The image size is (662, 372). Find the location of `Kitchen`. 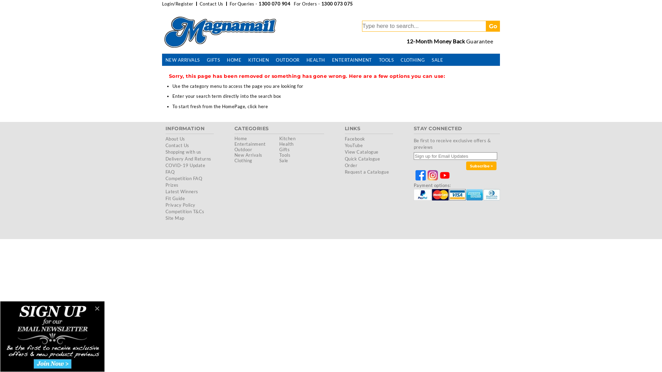

Kitchen is located at coordinates (288, 138).